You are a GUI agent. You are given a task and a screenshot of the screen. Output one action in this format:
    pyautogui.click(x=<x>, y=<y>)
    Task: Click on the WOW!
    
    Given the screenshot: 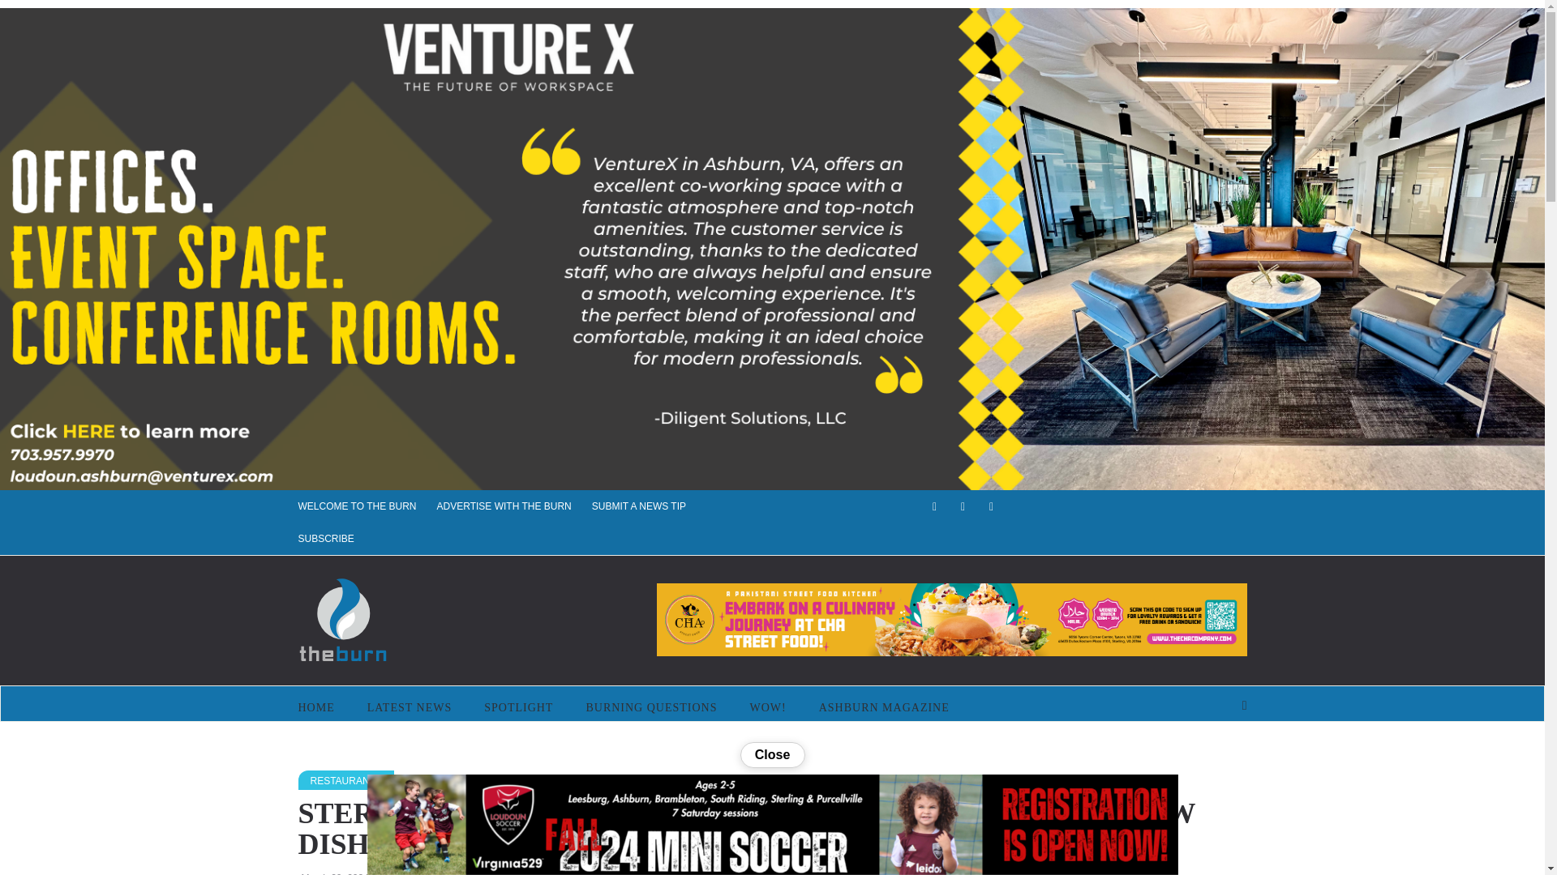 What is the action you would take?
    pyautogui.click(x=767, y=707)
    